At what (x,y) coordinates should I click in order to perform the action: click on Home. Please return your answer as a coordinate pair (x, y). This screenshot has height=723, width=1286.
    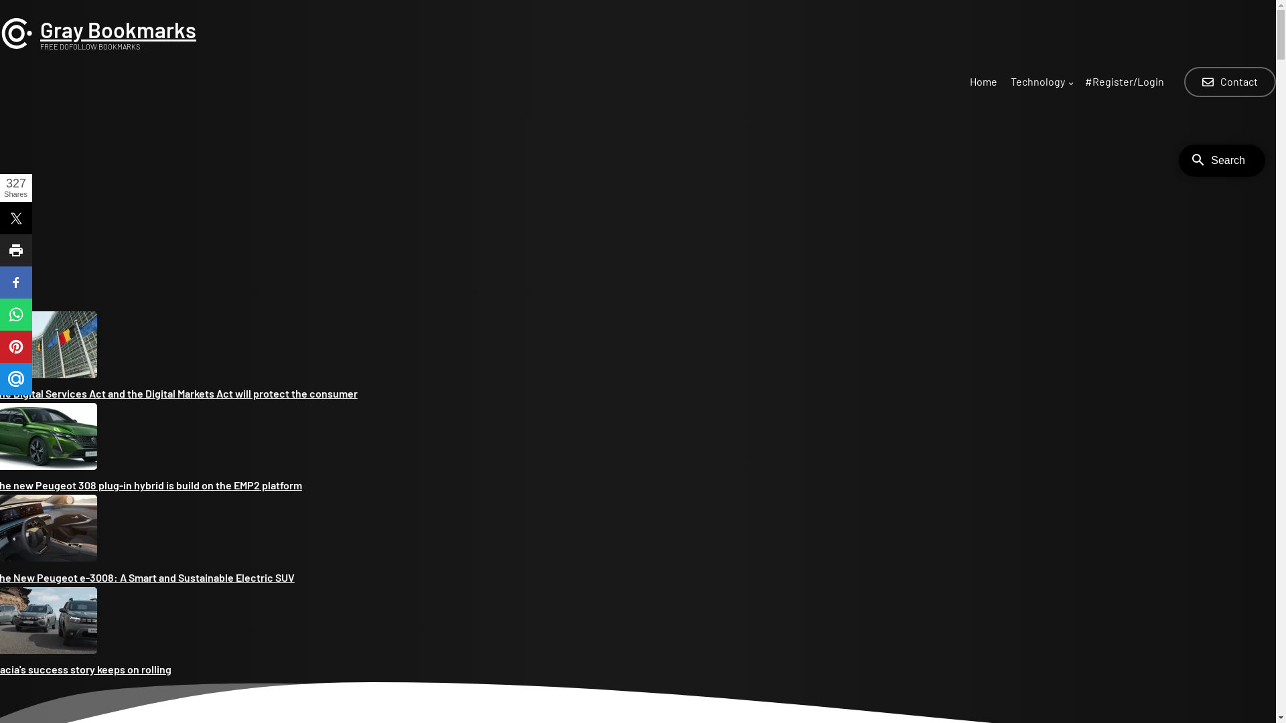
    Looking at the image, I should click on (983, 85).